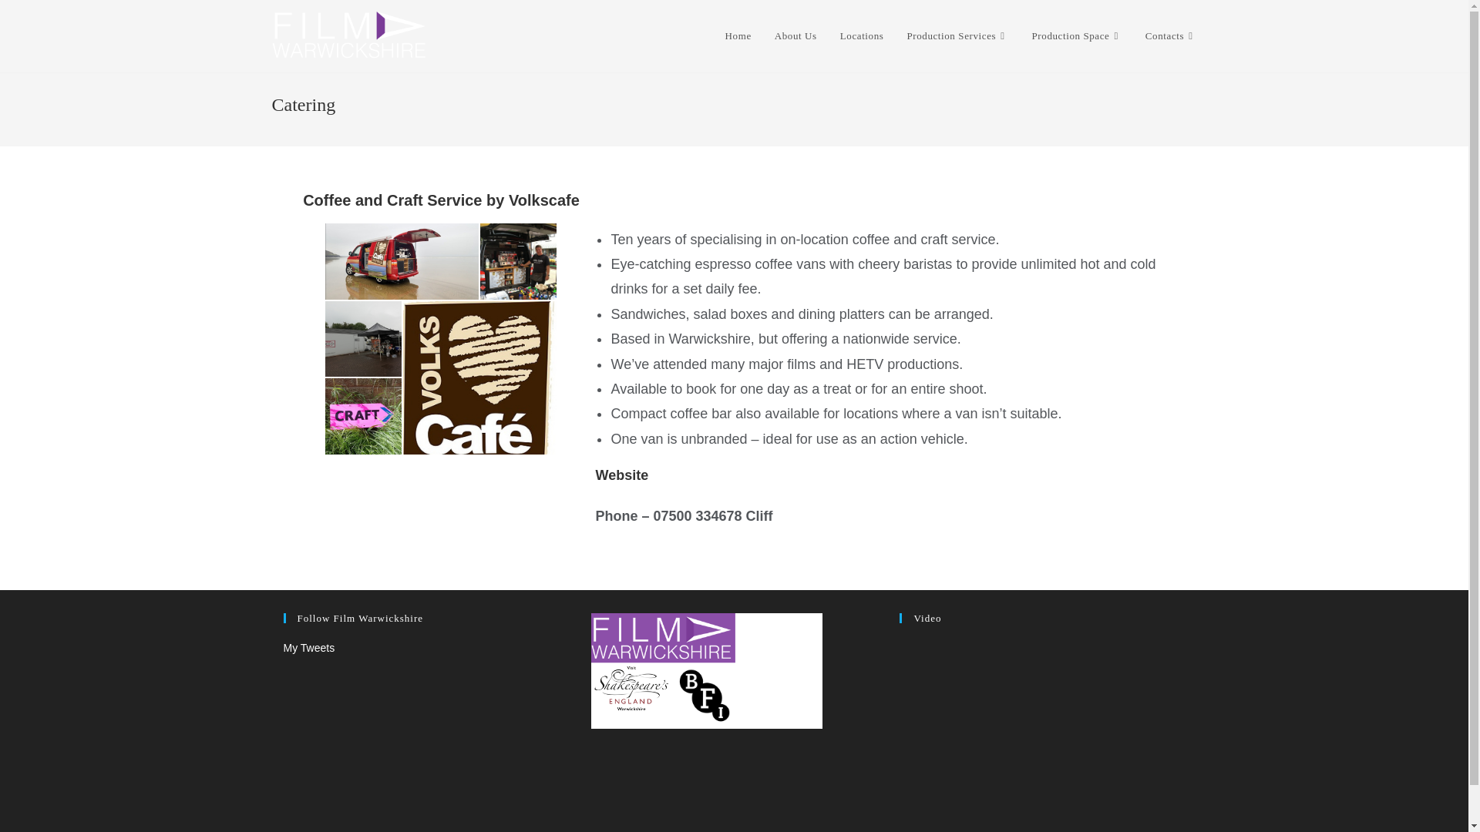 This screenshot has width=1480, height=832. I want to click on About Us, so click(795, 35).